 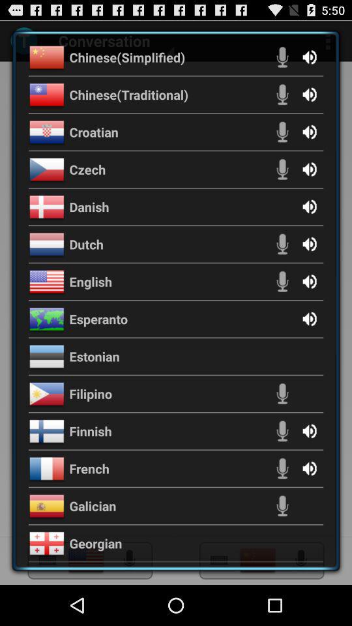 I want to click on swipe to dutch, so click(x=86, y=244).